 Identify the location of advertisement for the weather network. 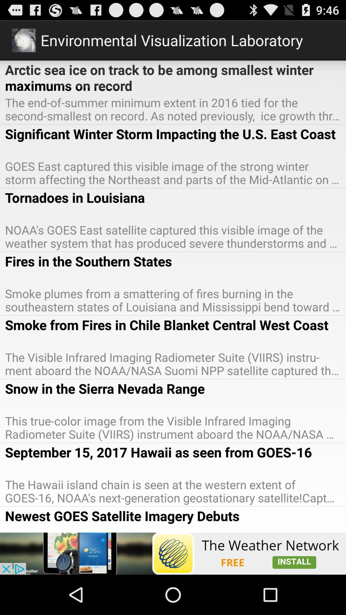
(173, 553).